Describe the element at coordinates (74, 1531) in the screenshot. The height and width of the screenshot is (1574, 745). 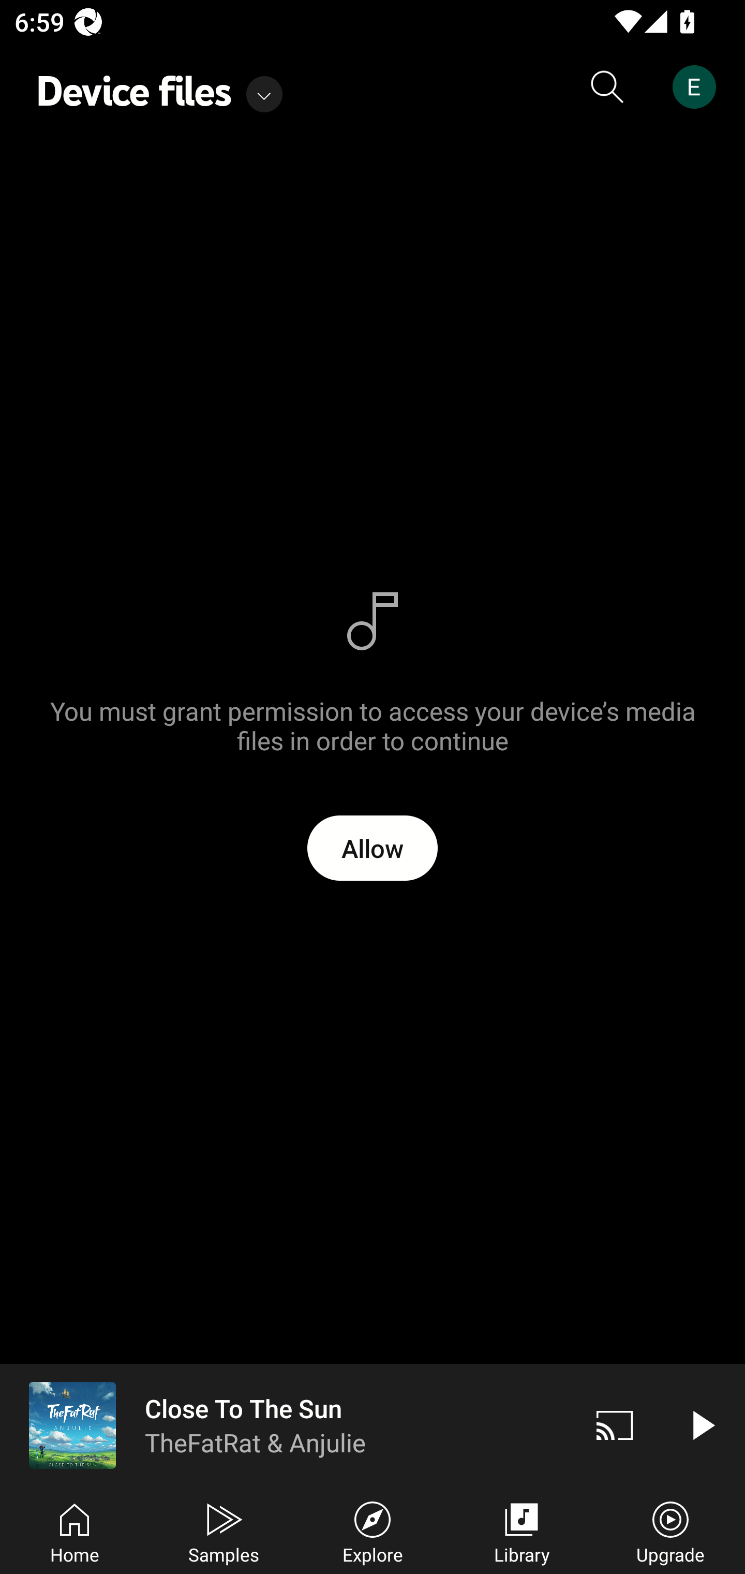
I see `Home` at that location.